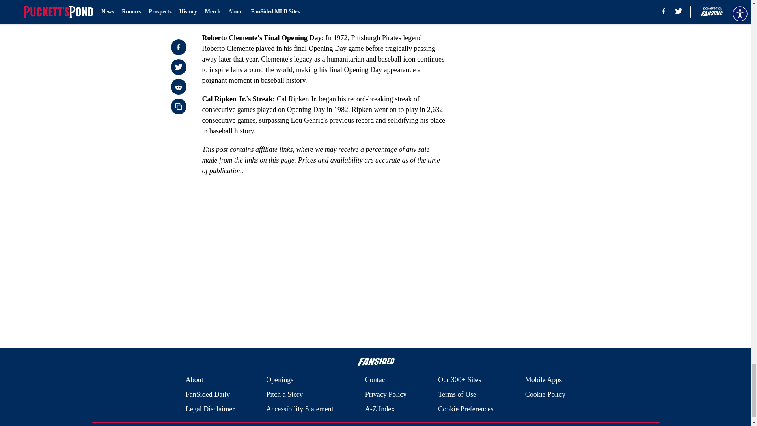 The height and width of the screenshot is (426, 757). I want to click on Openings, so click(280, 380).